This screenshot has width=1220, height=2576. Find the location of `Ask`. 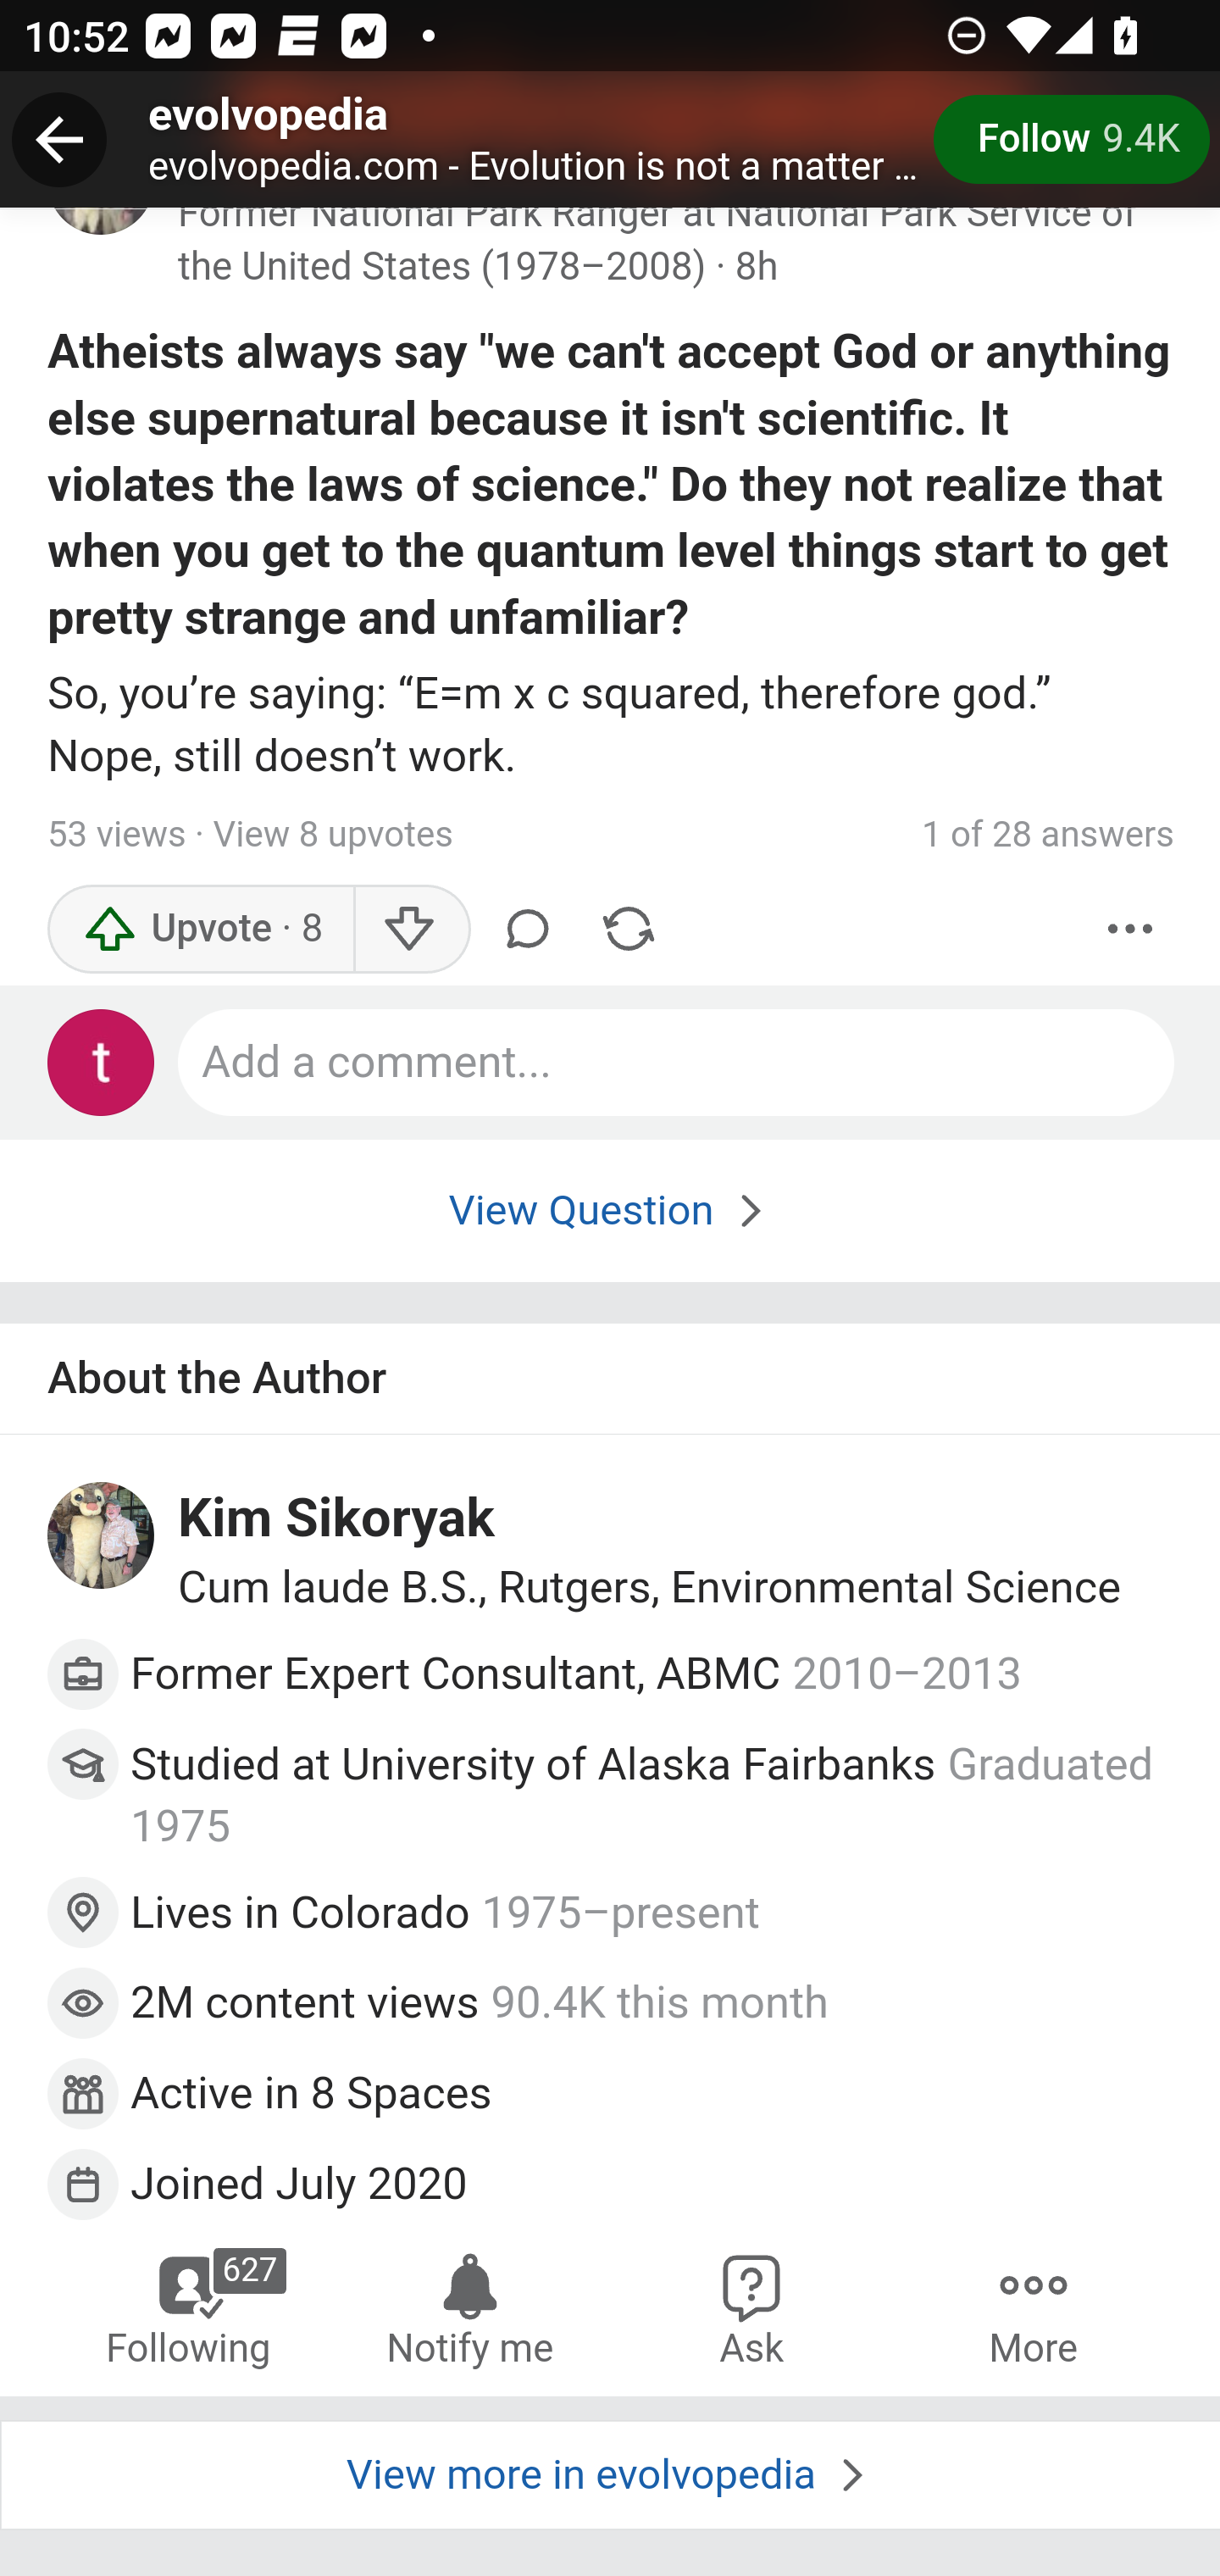

Ask is located at coordinates (752, 2307).